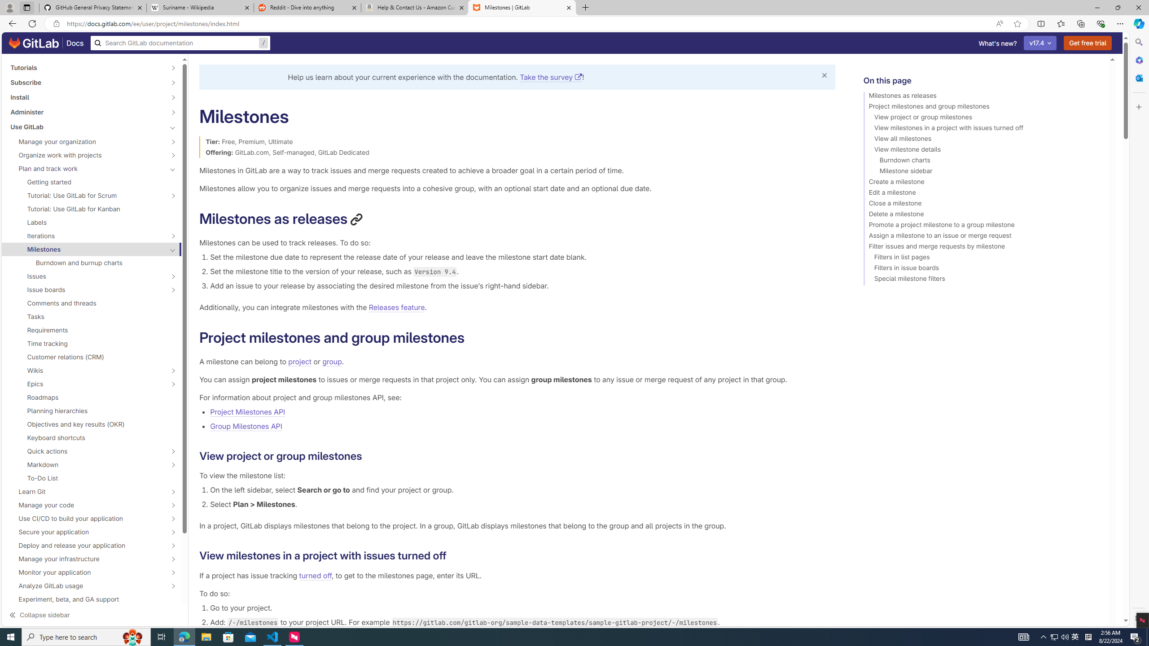  What do you see at coordinates (982, 194) in the screenshot?
I see `Edit a milestone` at bounding box center [982, 194].